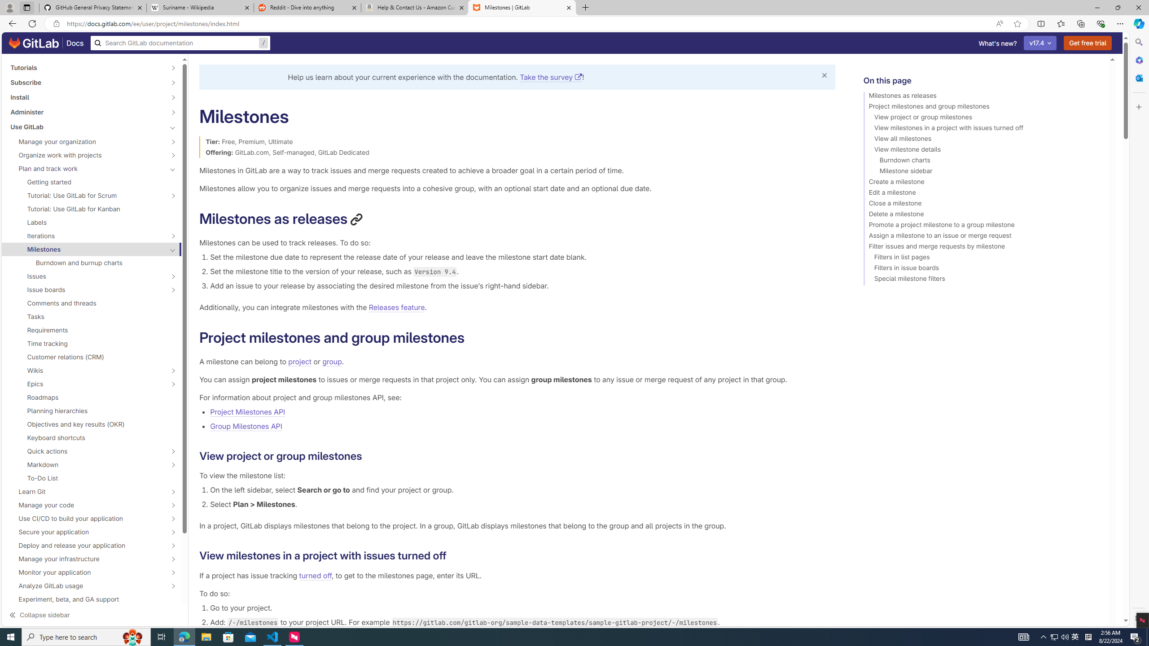  What do you see at coordinates (982, 194) in the screenshot?
I see `Edit a milestone` at bounding box center [982, 194].